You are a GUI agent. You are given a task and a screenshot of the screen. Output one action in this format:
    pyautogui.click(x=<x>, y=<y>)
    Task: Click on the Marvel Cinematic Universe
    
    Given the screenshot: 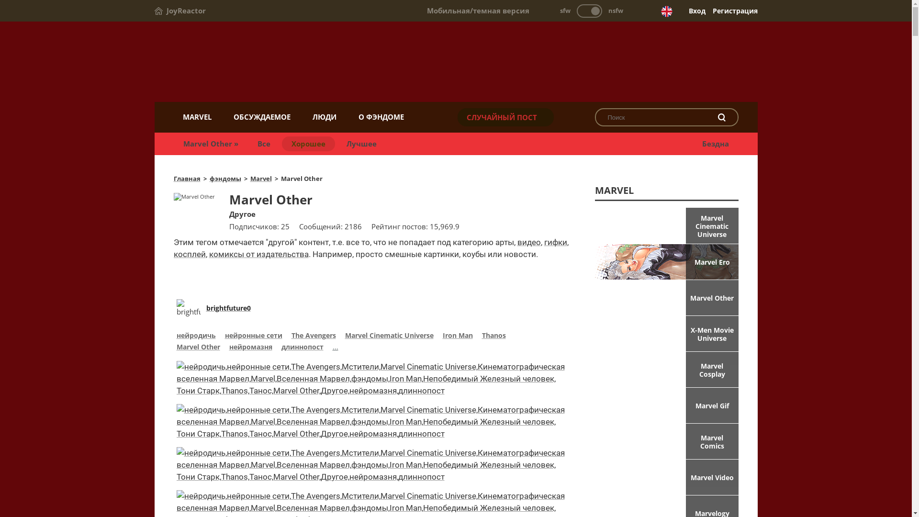 What is the action you would take?
    pyautogui.click(x=666, y=225)
    